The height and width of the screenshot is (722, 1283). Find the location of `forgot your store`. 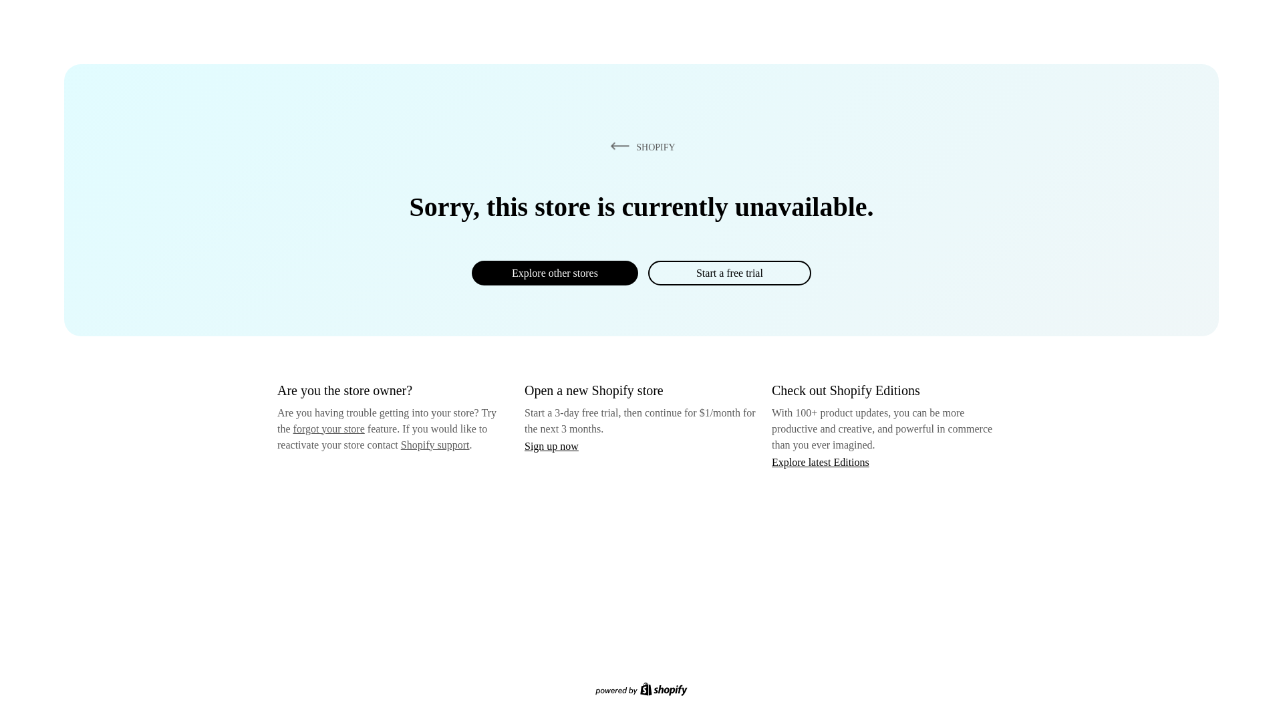

forgot your store is located at coordinates (329, 429).